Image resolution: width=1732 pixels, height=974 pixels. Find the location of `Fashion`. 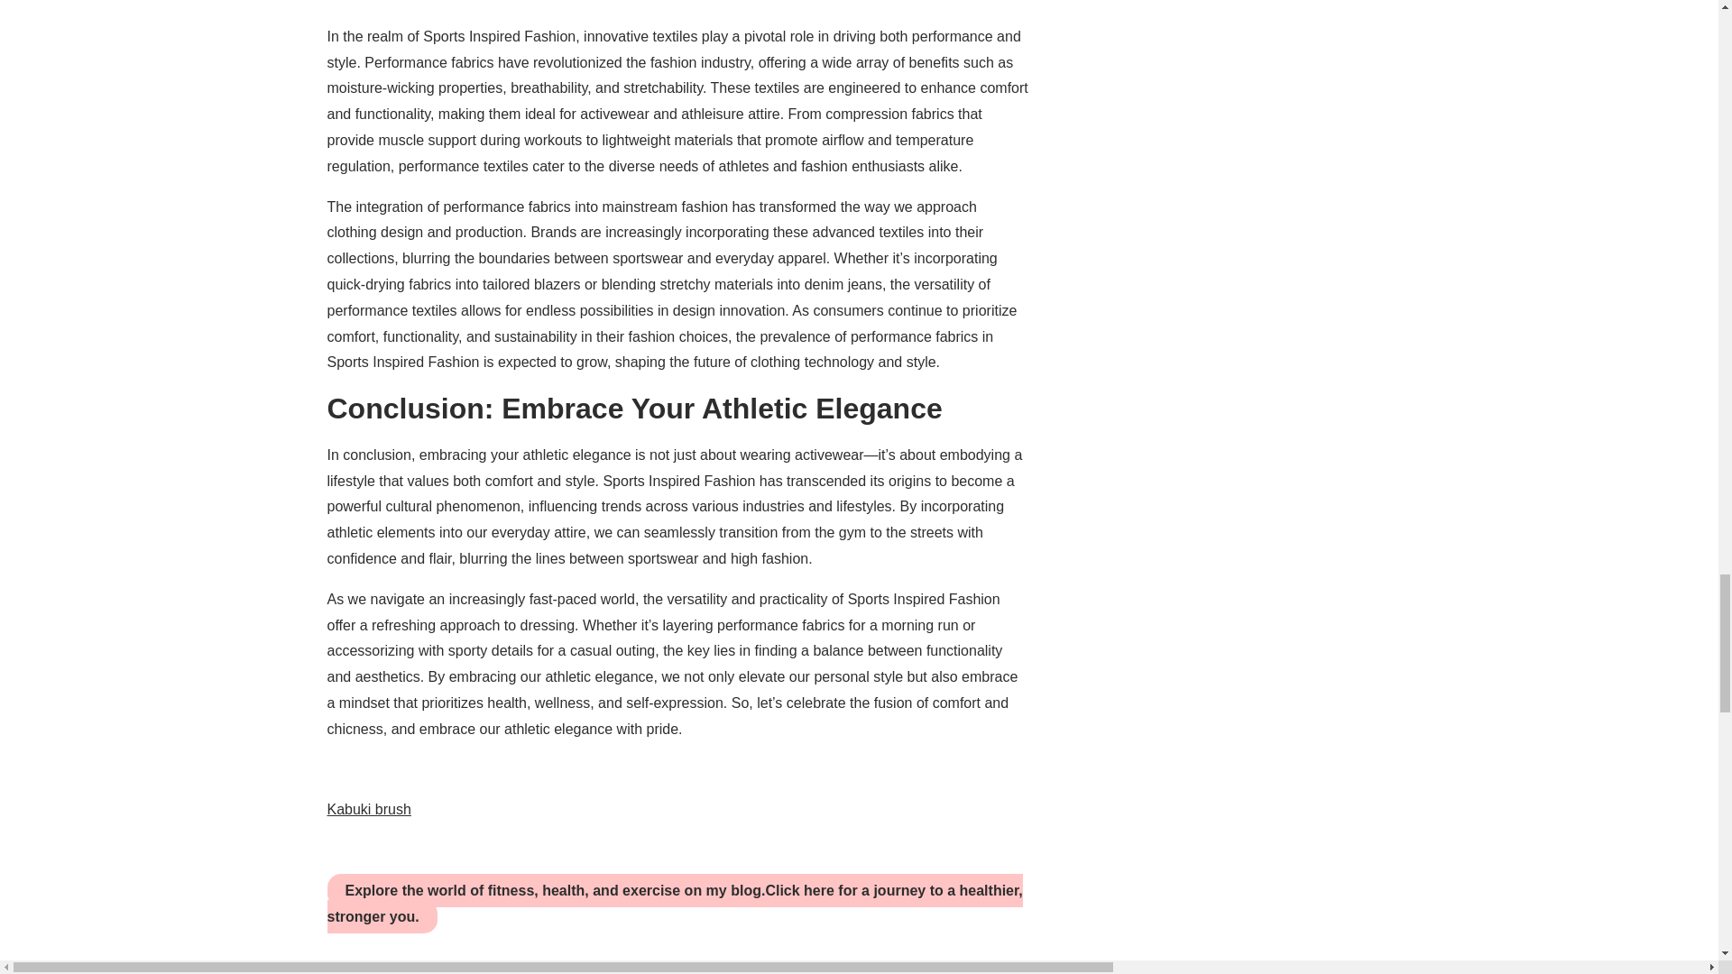

Fashion is located at coordinates (457, 969).